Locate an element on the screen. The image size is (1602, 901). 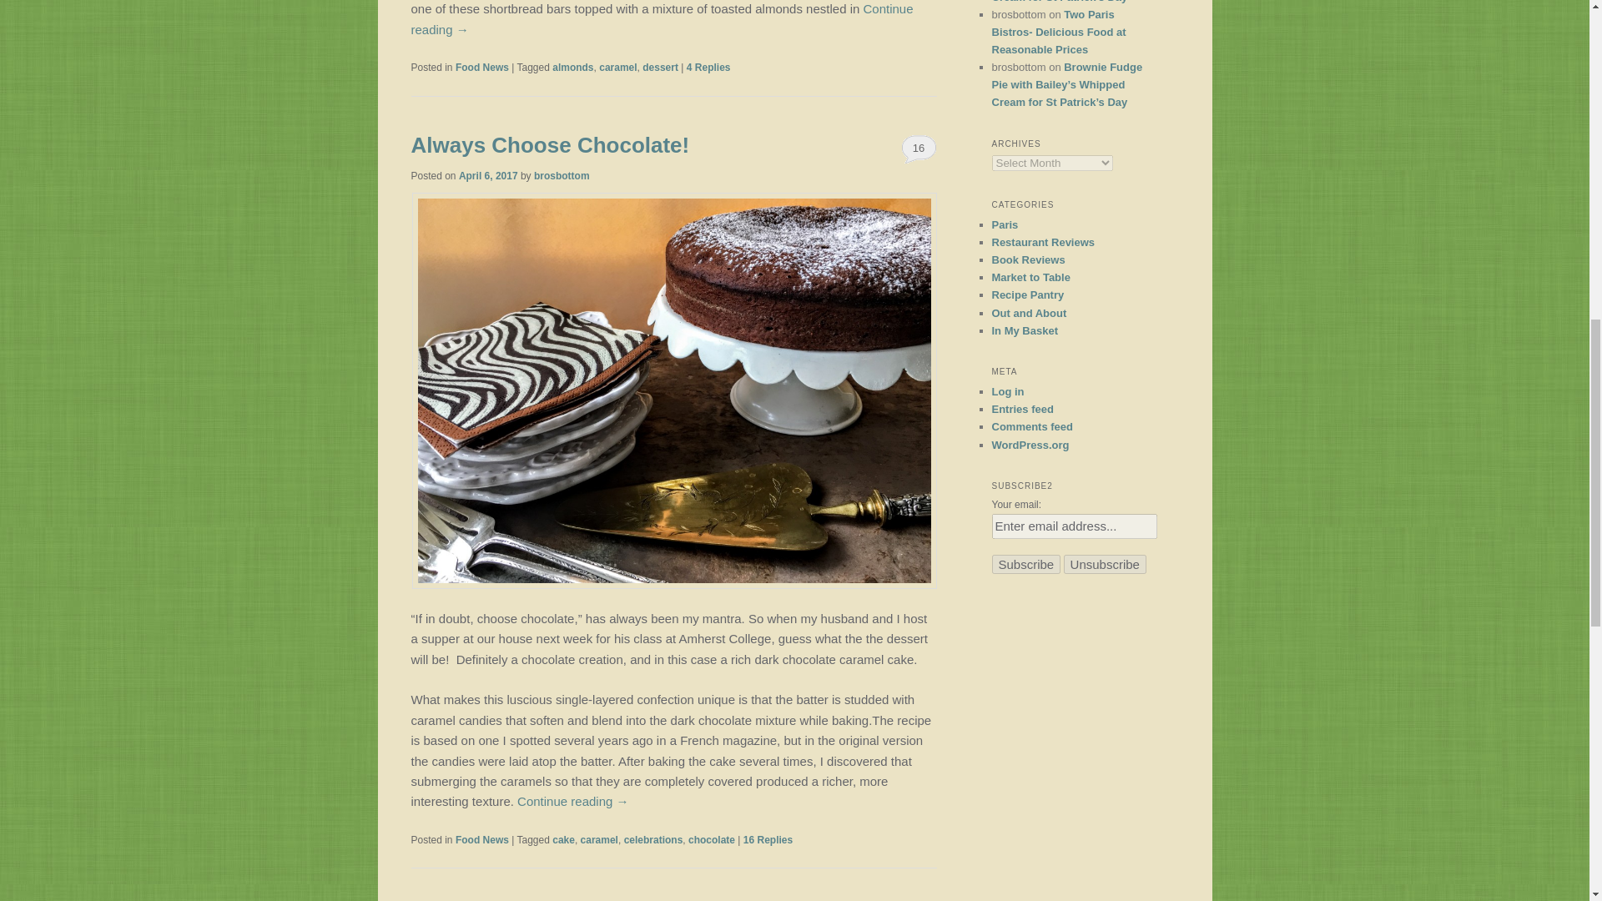
caramel is located at coordinates (599, 840).